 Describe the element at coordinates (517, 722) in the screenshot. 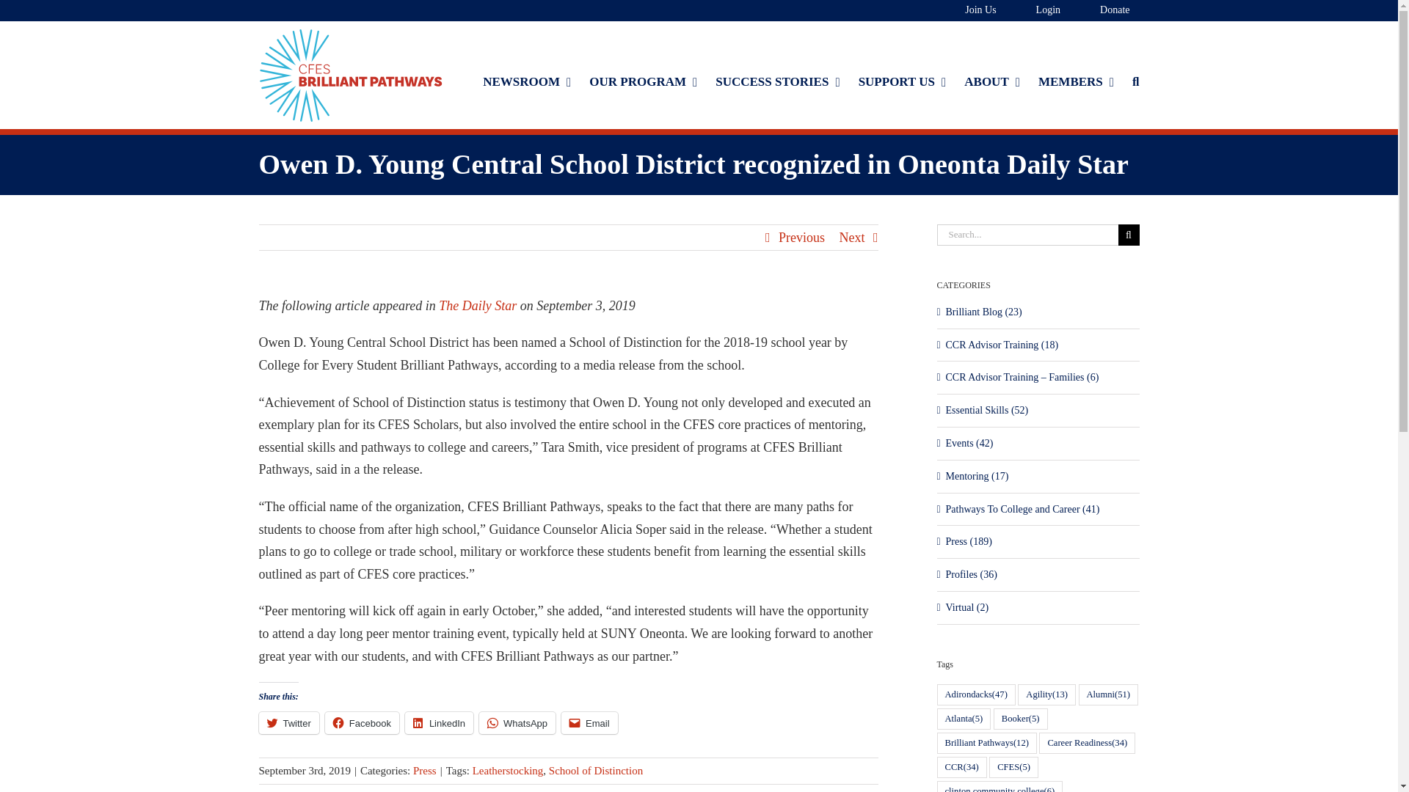

I see `Click to share on WhatsApp` at that location.